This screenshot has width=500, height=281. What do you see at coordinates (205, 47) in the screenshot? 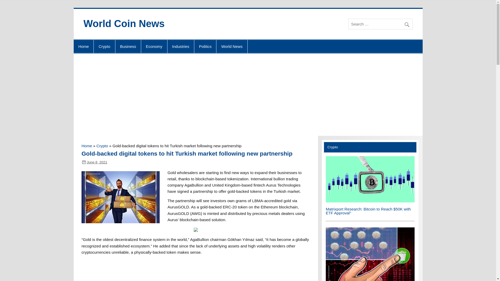
I see `Politics` at bounding box center [205, 47].